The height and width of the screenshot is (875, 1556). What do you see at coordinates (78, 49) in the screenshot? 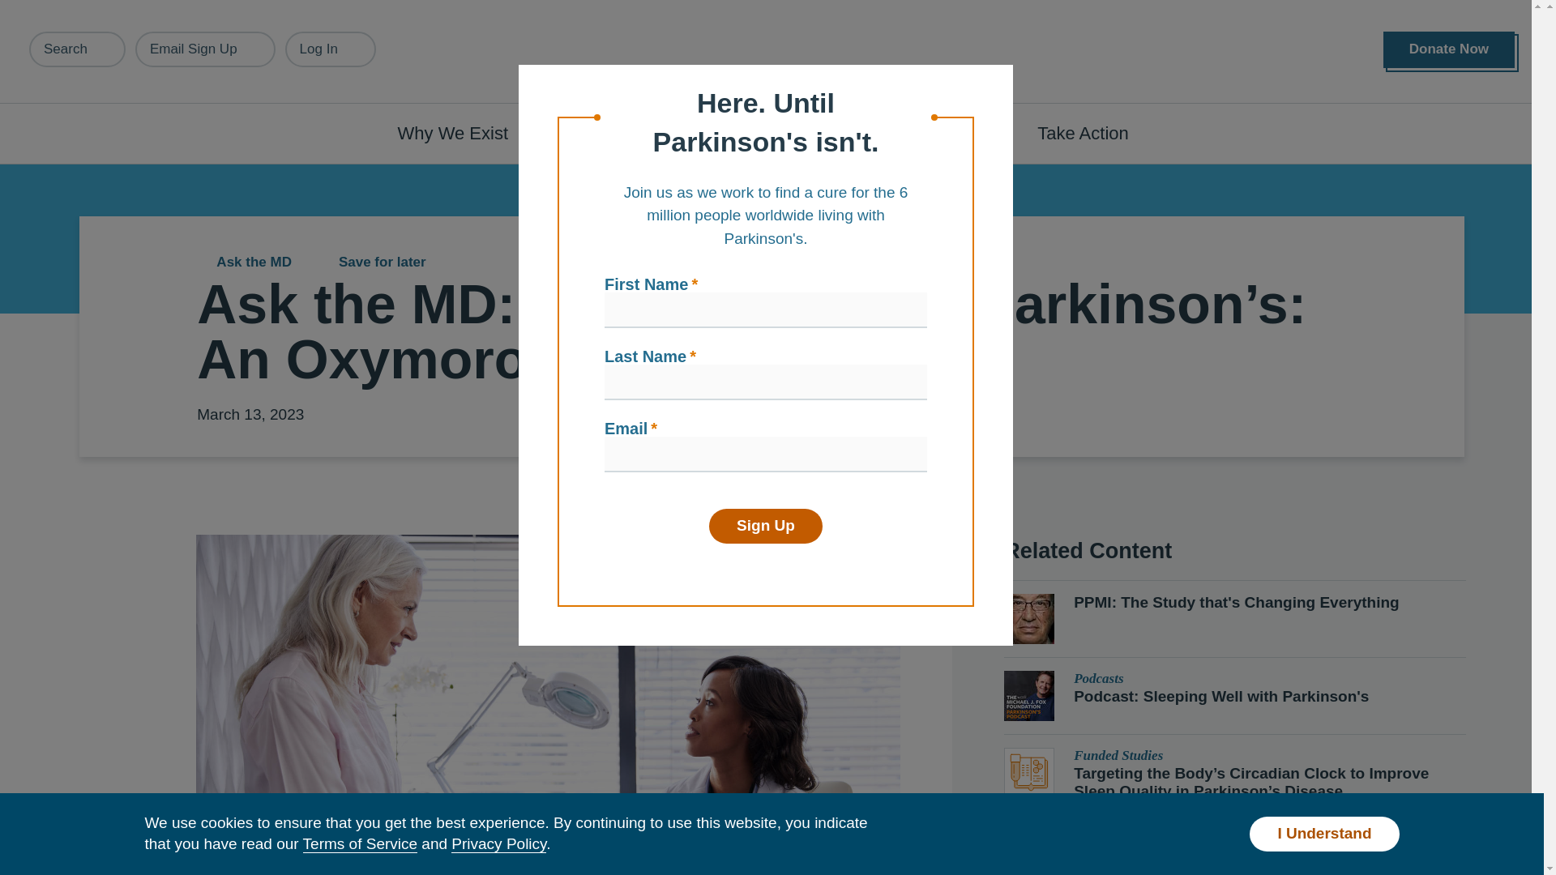
I see `Search` at bounding box center [78, 49].